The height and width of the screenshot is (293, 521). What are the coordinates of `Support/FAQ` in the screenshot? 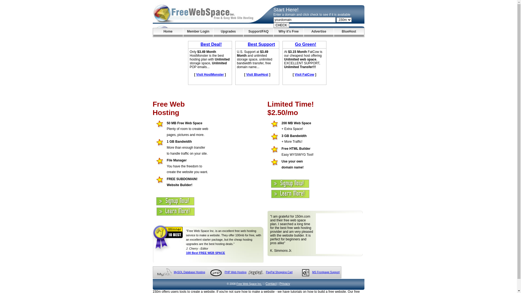 It's located at (258, 33).